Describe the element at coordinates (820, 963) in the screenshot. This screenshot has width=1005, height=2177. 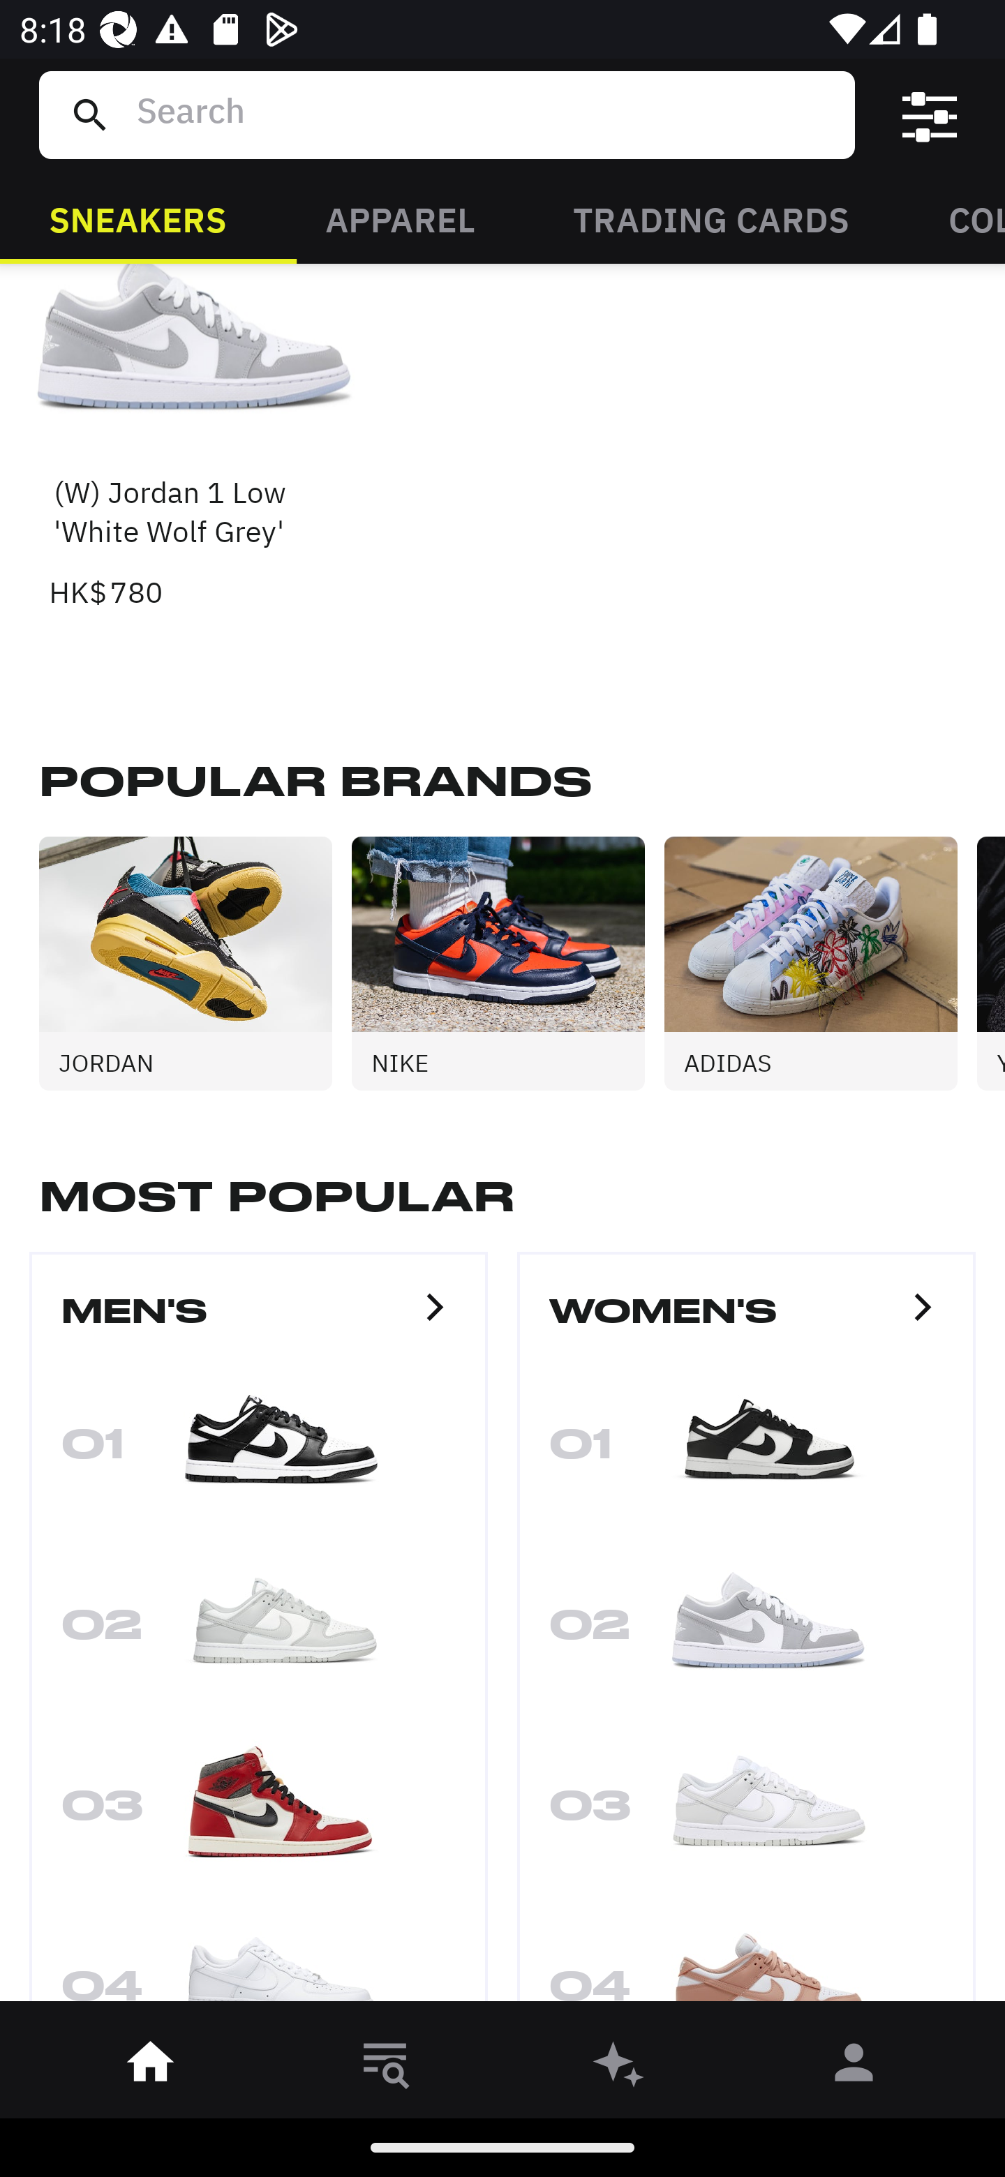
I see `ADIDAS` at that location.